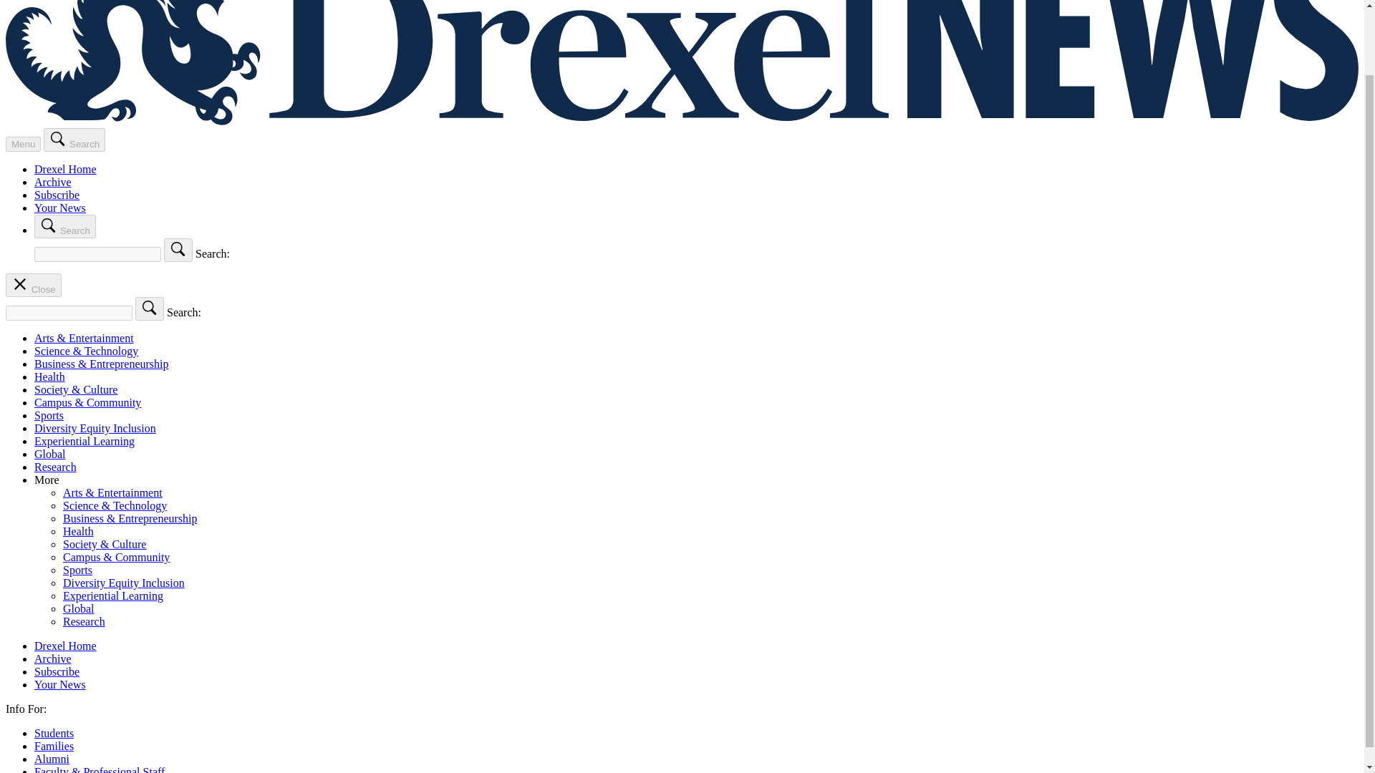  Describe the element at coordinates (54, 733) in the screenshot. I see `Students` at that location.